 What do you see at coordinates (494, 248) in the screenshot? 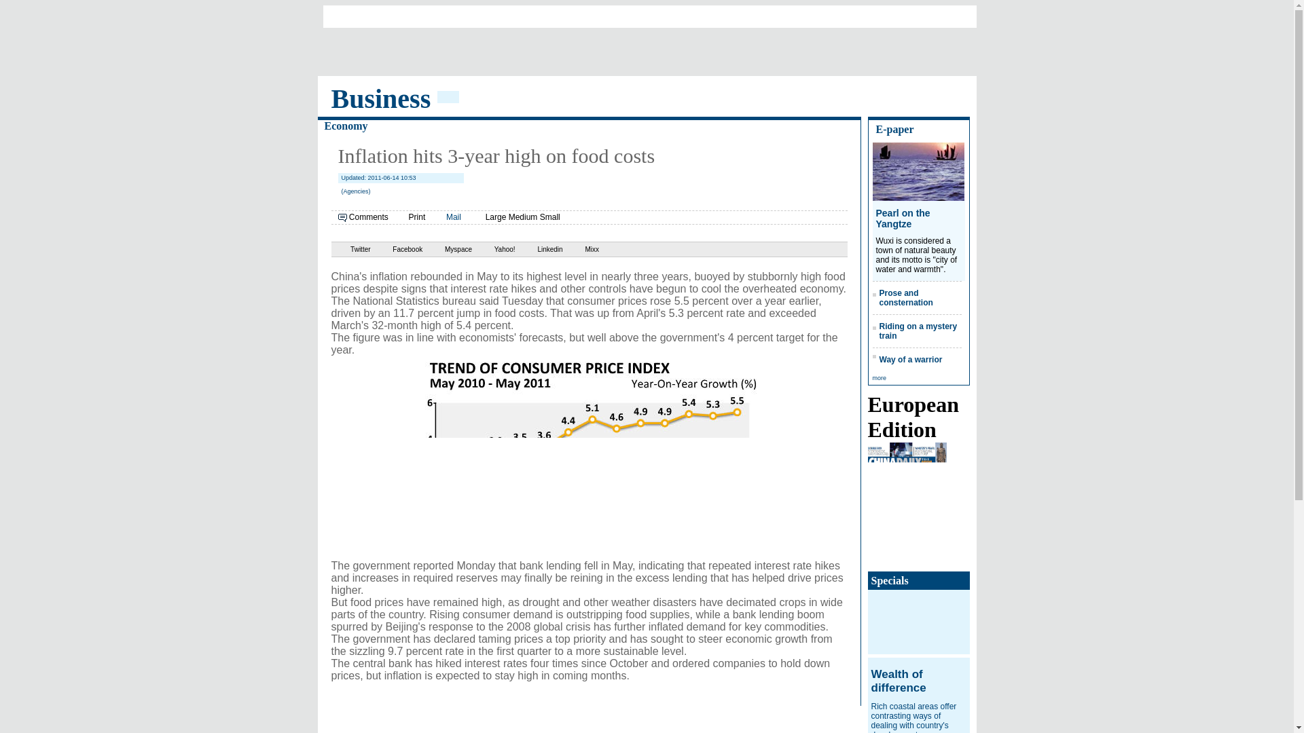
I see `Share to Yahoo! Buzz` at bounding box center [494, 248].